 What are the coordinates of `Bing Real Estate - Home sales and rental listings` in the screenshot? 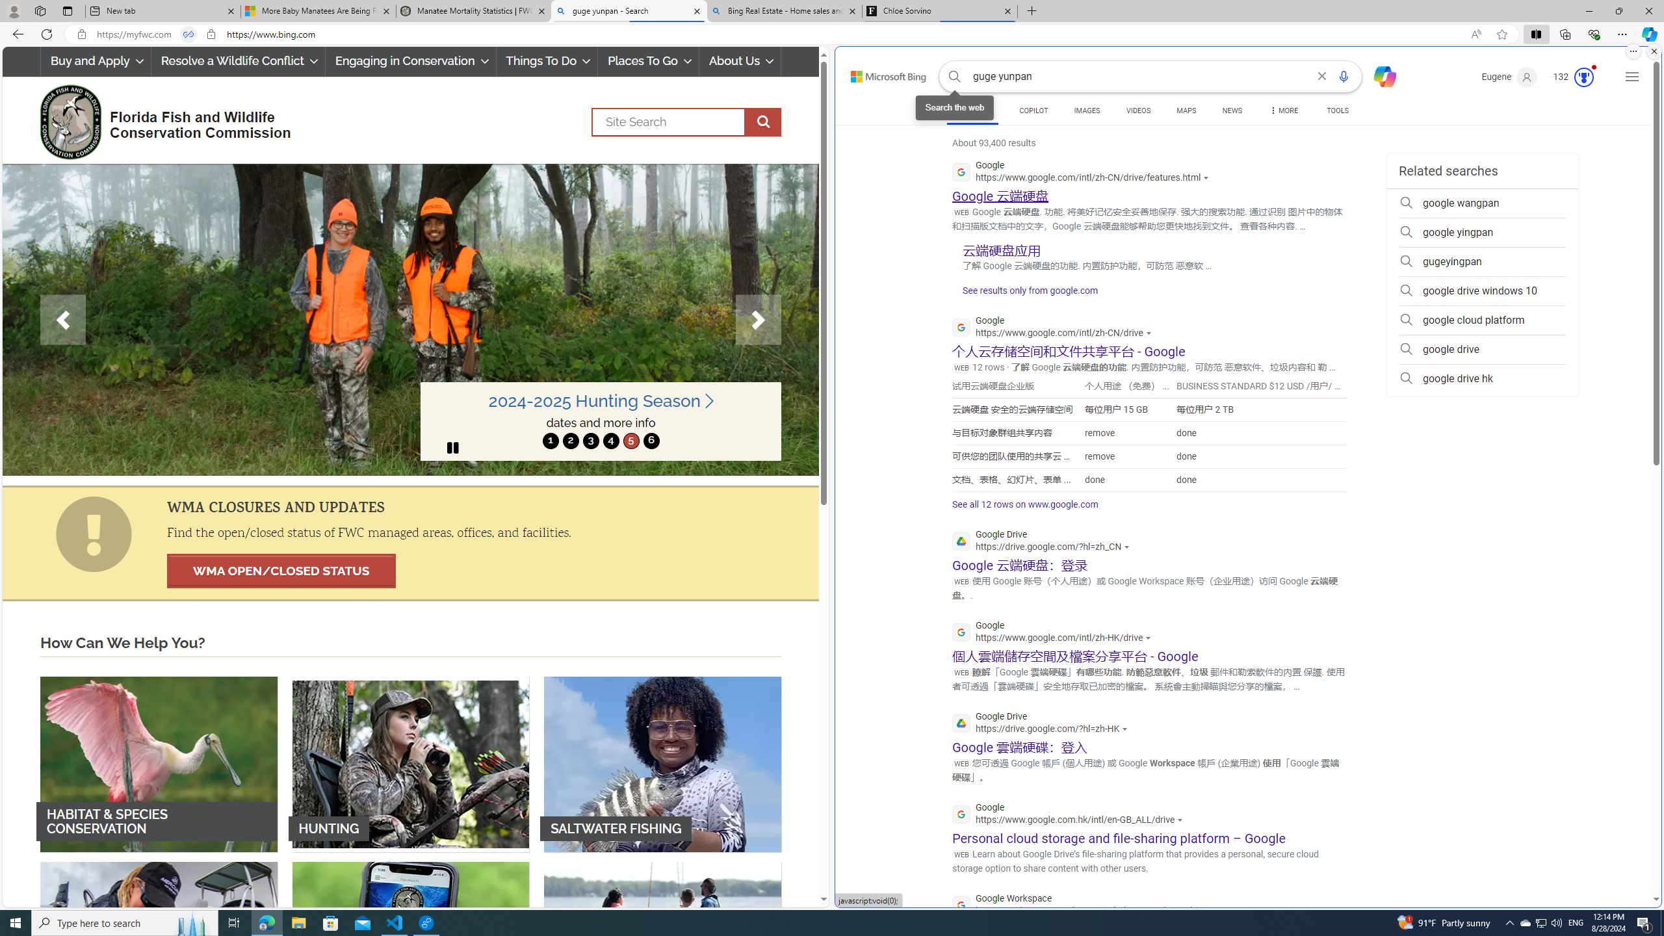 It's located at (783, 11).